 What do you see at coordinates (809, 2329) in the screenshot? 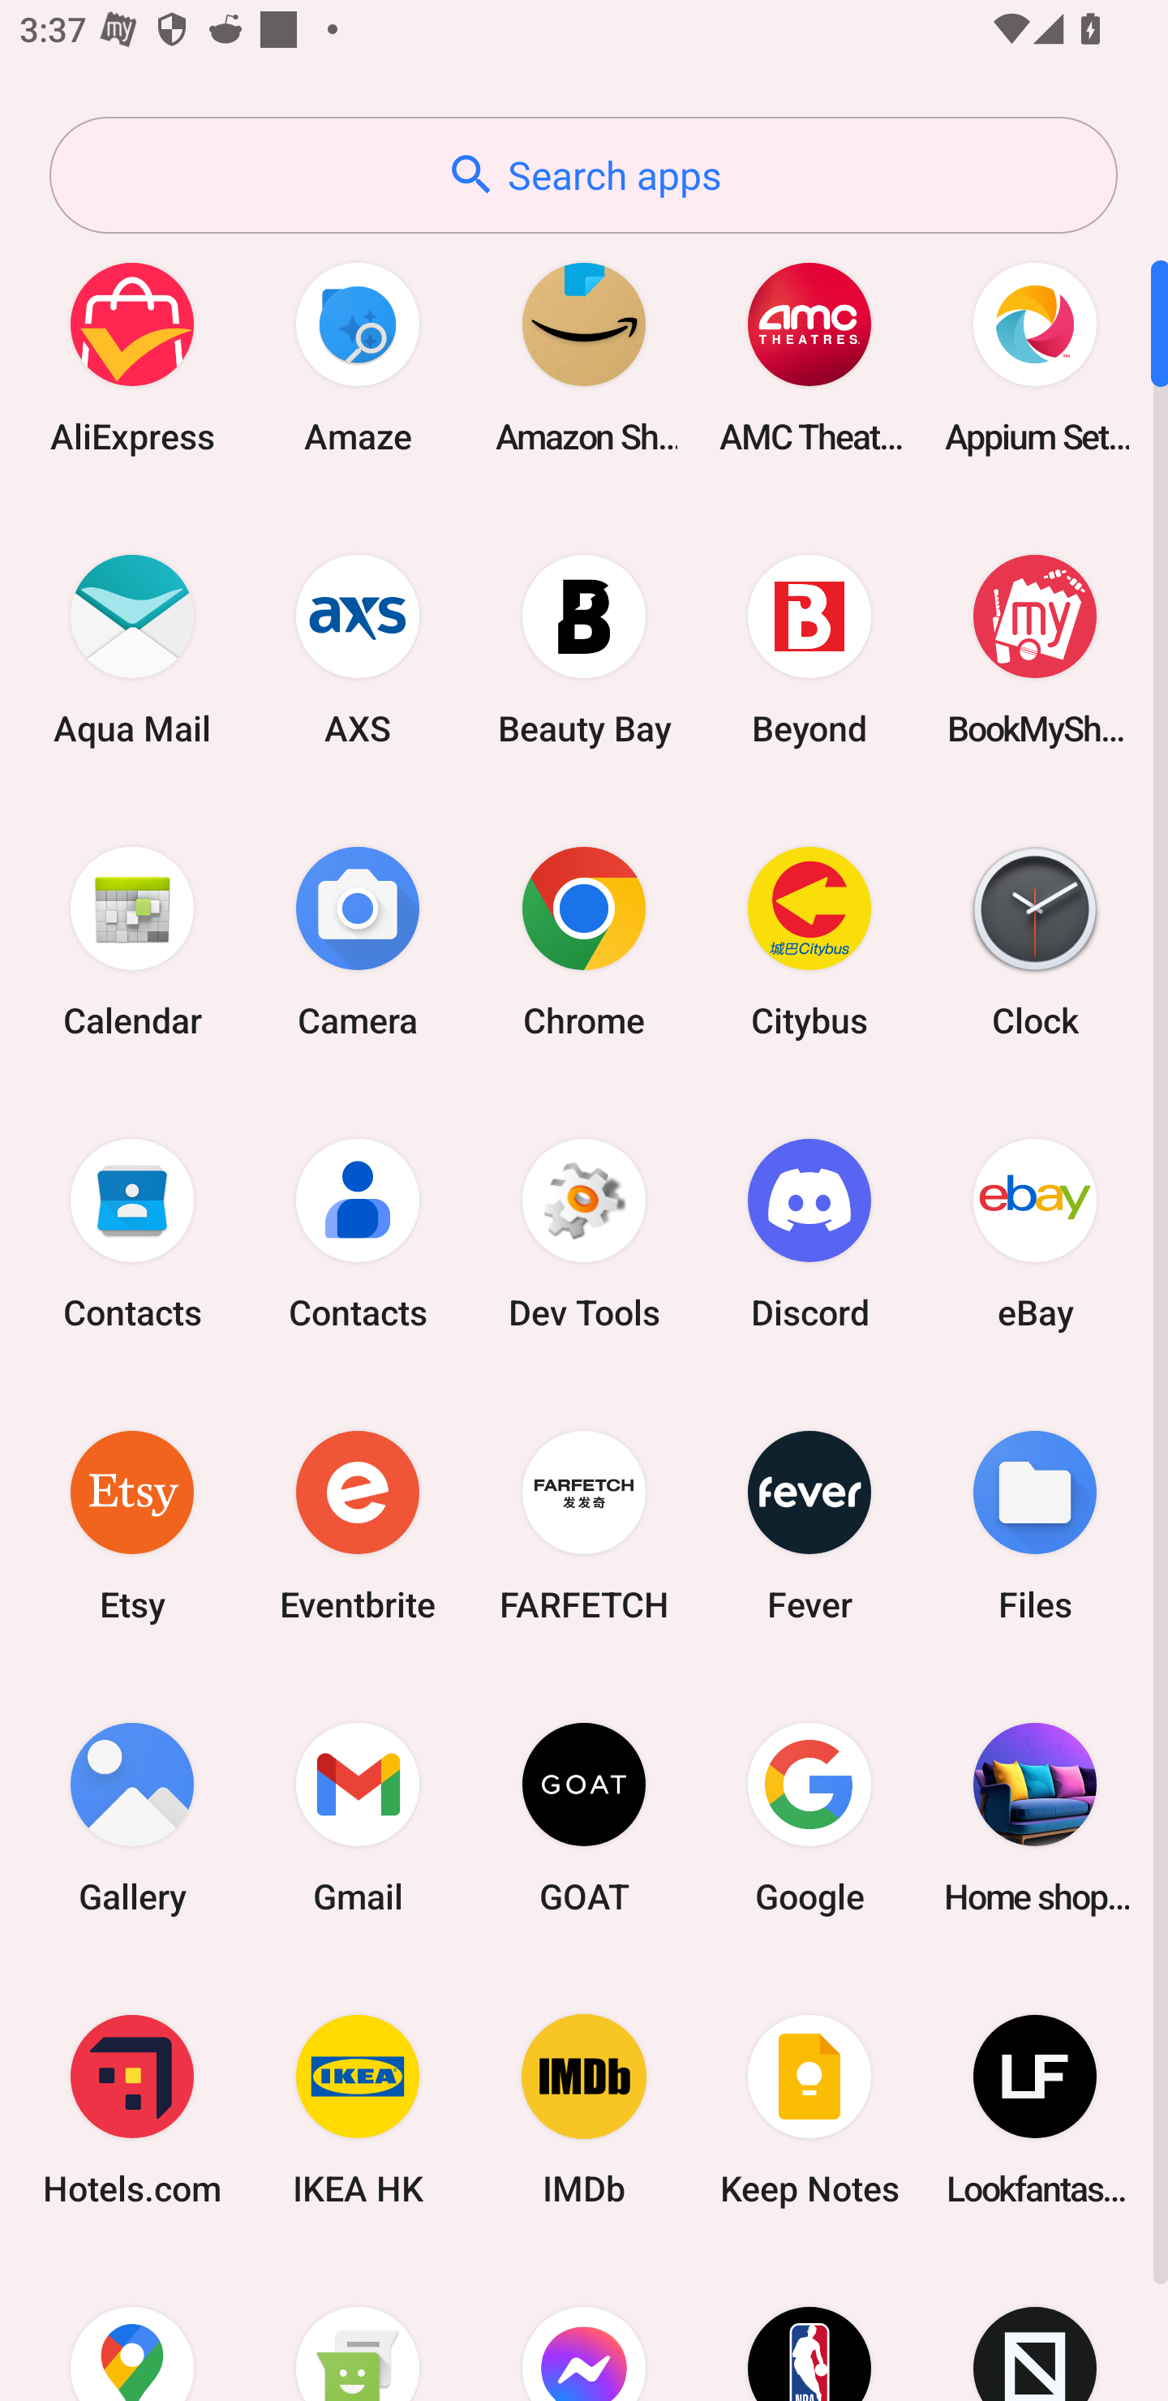
I see `NBA` at bounding box center [809, 2329].